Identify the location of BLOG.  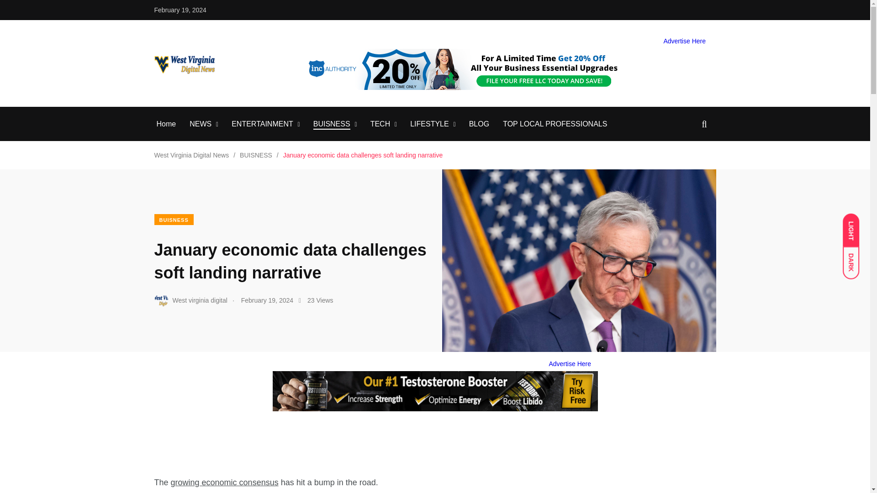
(479, 124).